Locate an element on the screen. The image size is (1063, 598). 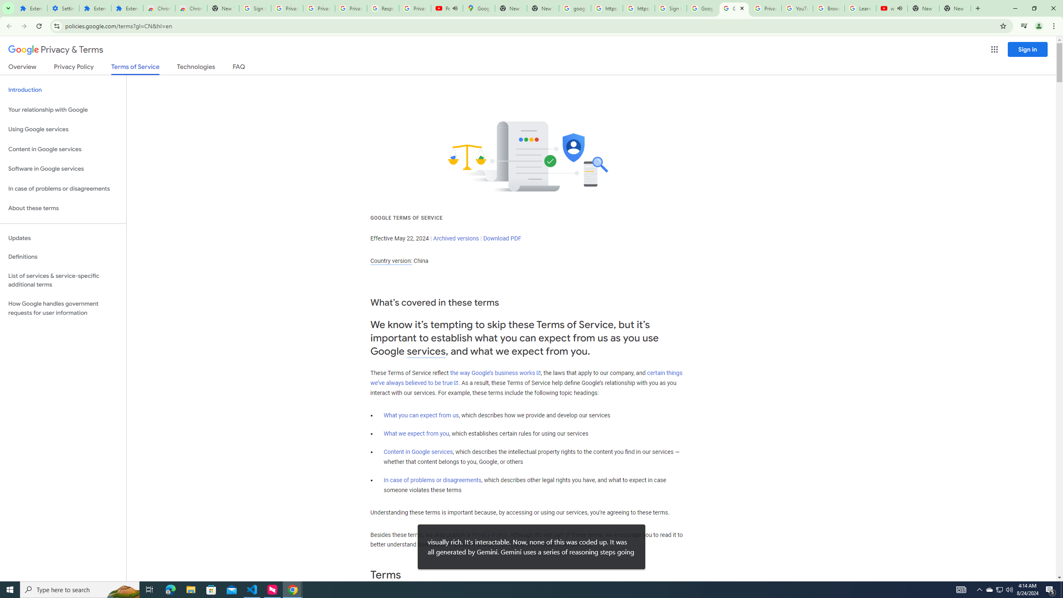
Content in Google services is located at coordinates (418, 452).